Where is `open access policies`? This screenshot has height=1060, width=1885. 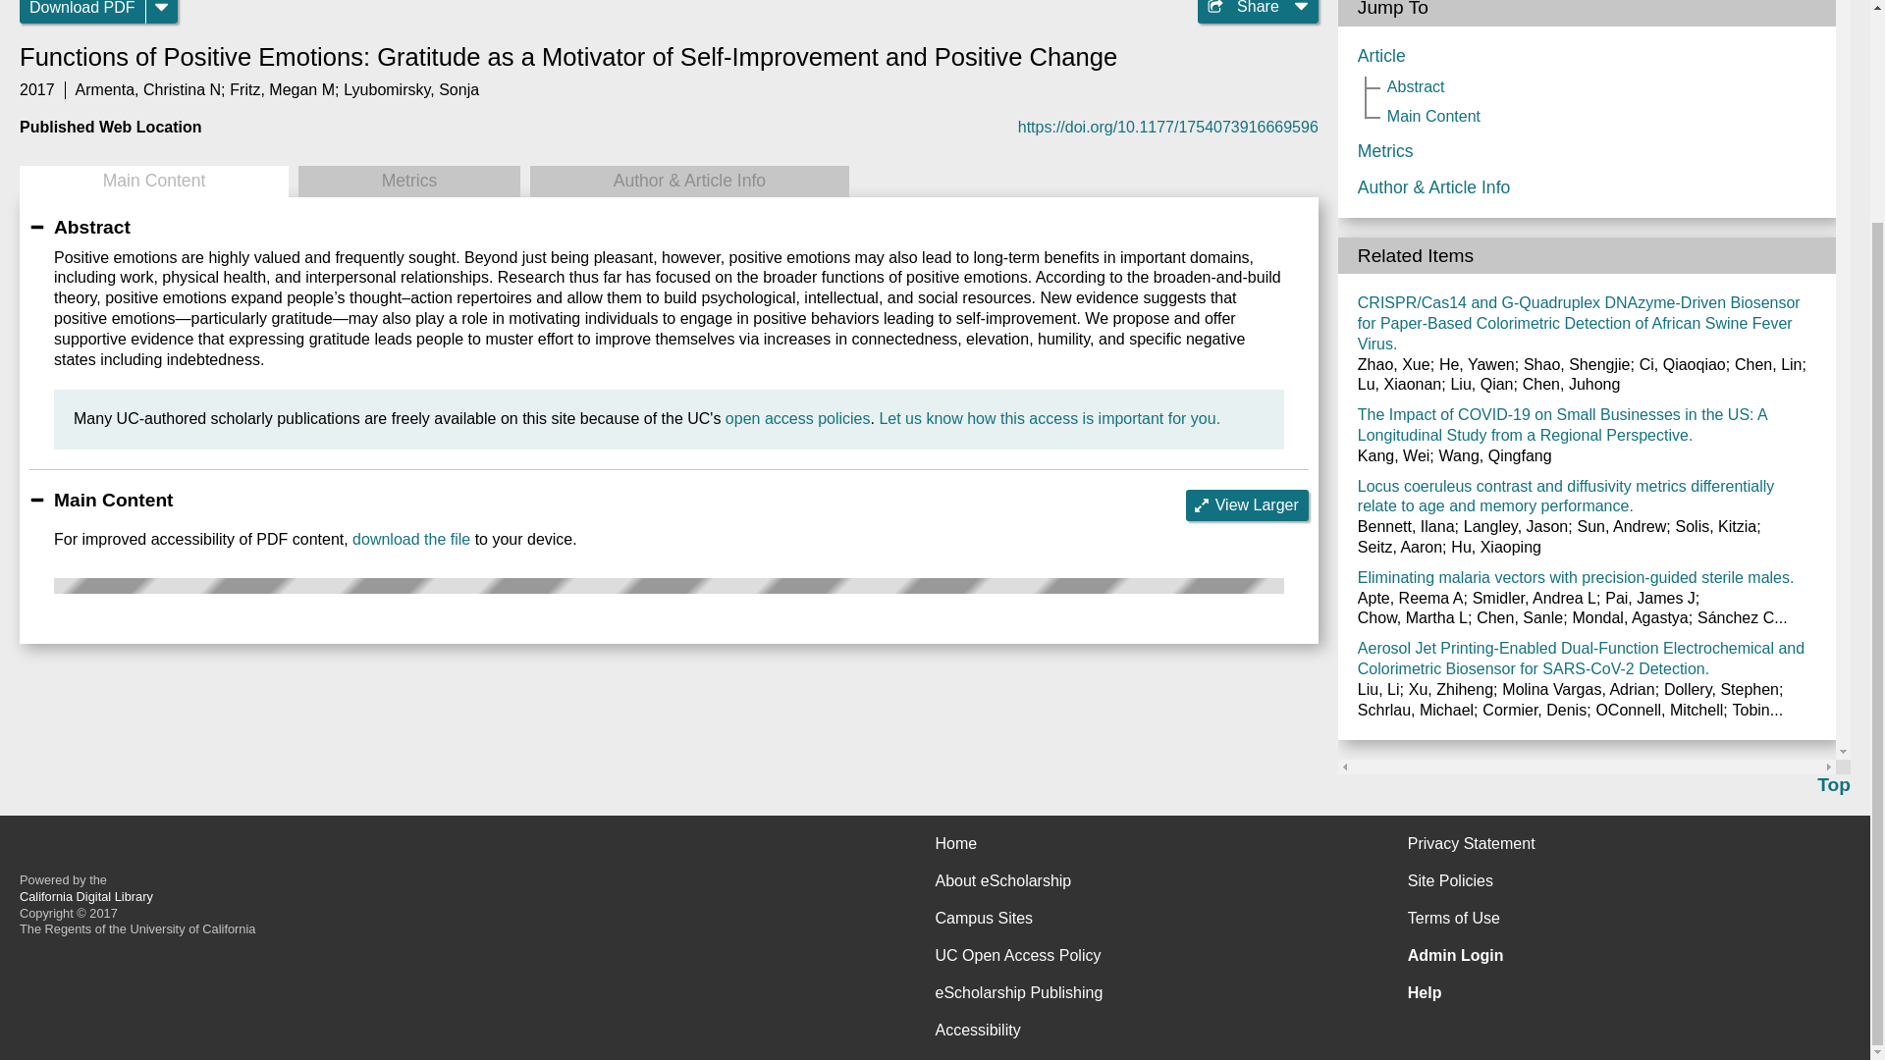 open access policies is located at coordinates (798, 418).